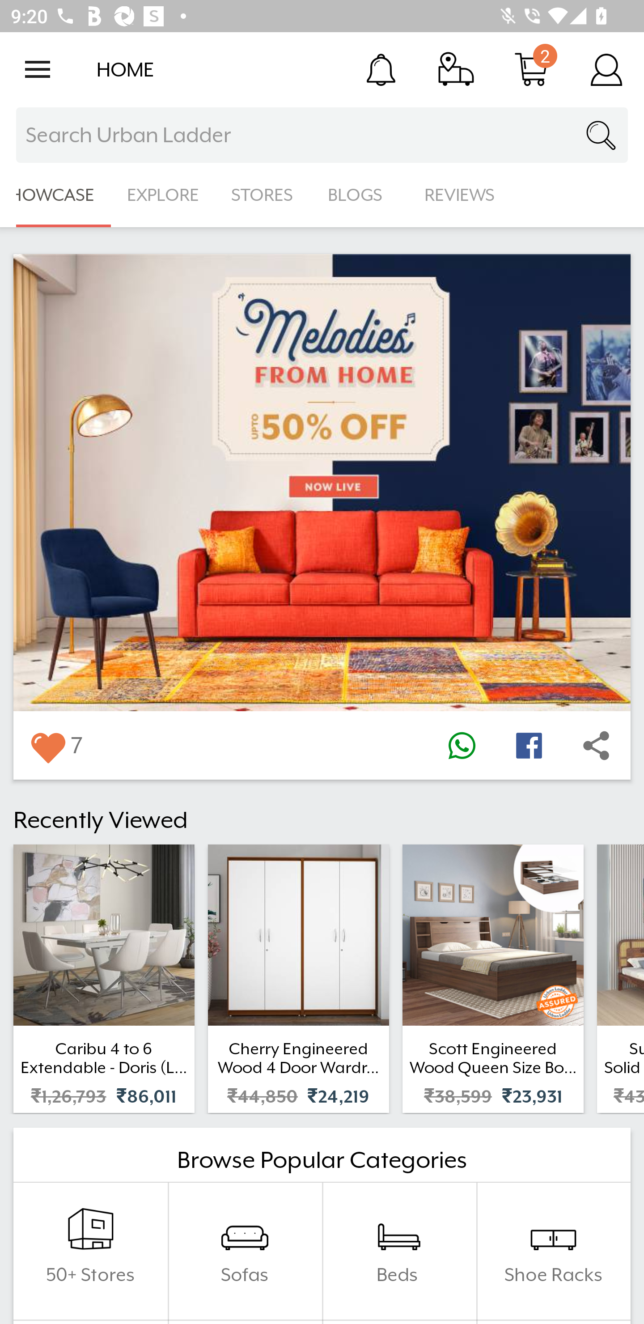 The image size is (644, 1324). I want to click on REVIEWS, so click(460, 195).